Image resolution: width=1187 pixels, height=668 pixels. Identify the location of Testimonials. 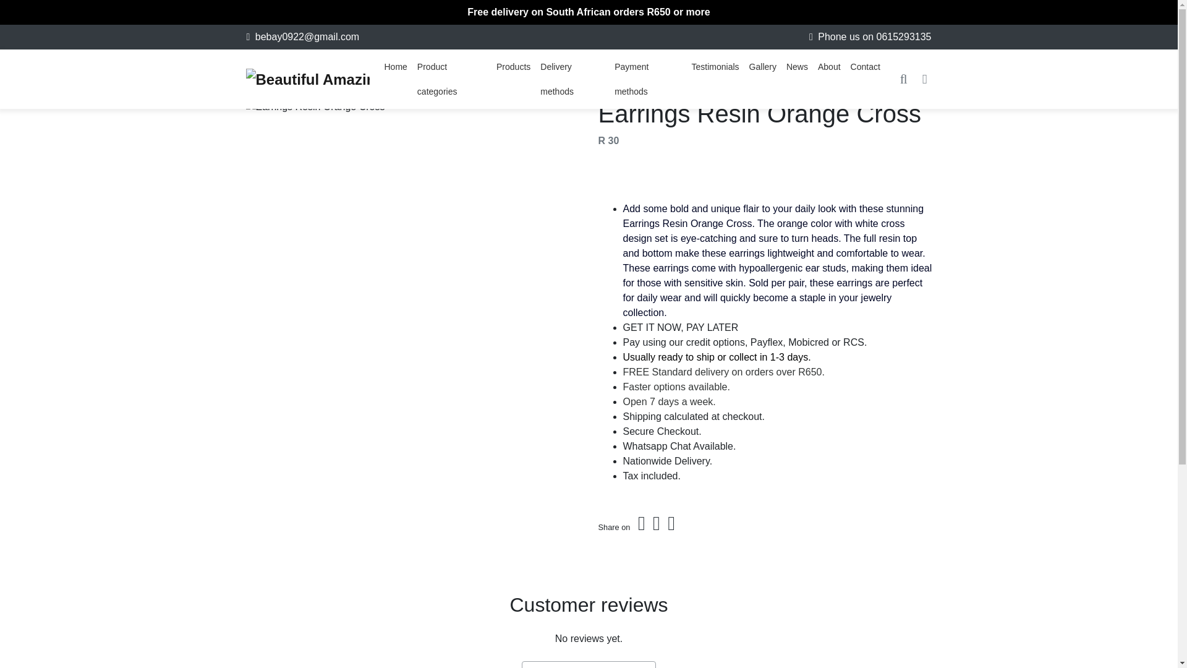
(715, 67).